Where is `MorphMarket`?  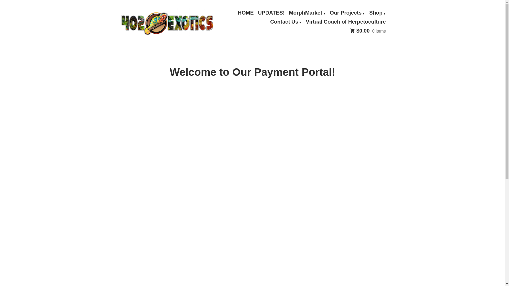 MorphMarket is located at coordinates (307, 13).